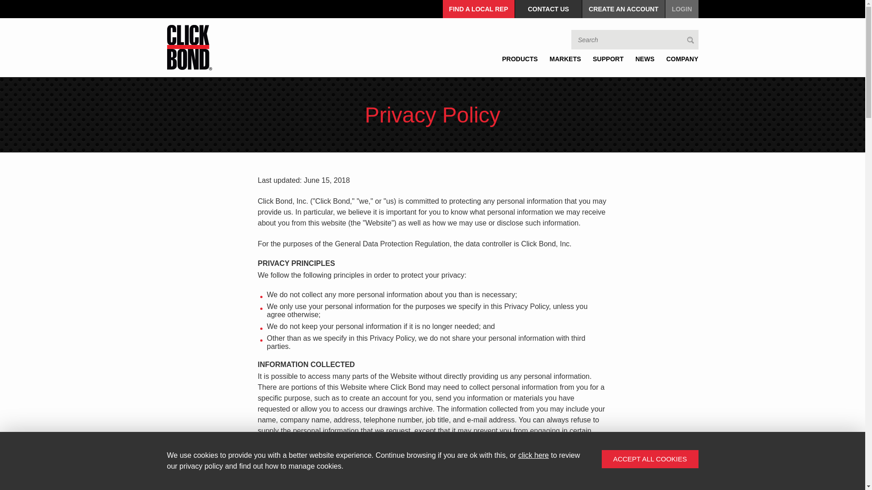  What do you see at coordinates (520, 59) in the screenshot?
I see `PRODUCTS` at bounding box center [520, 59].